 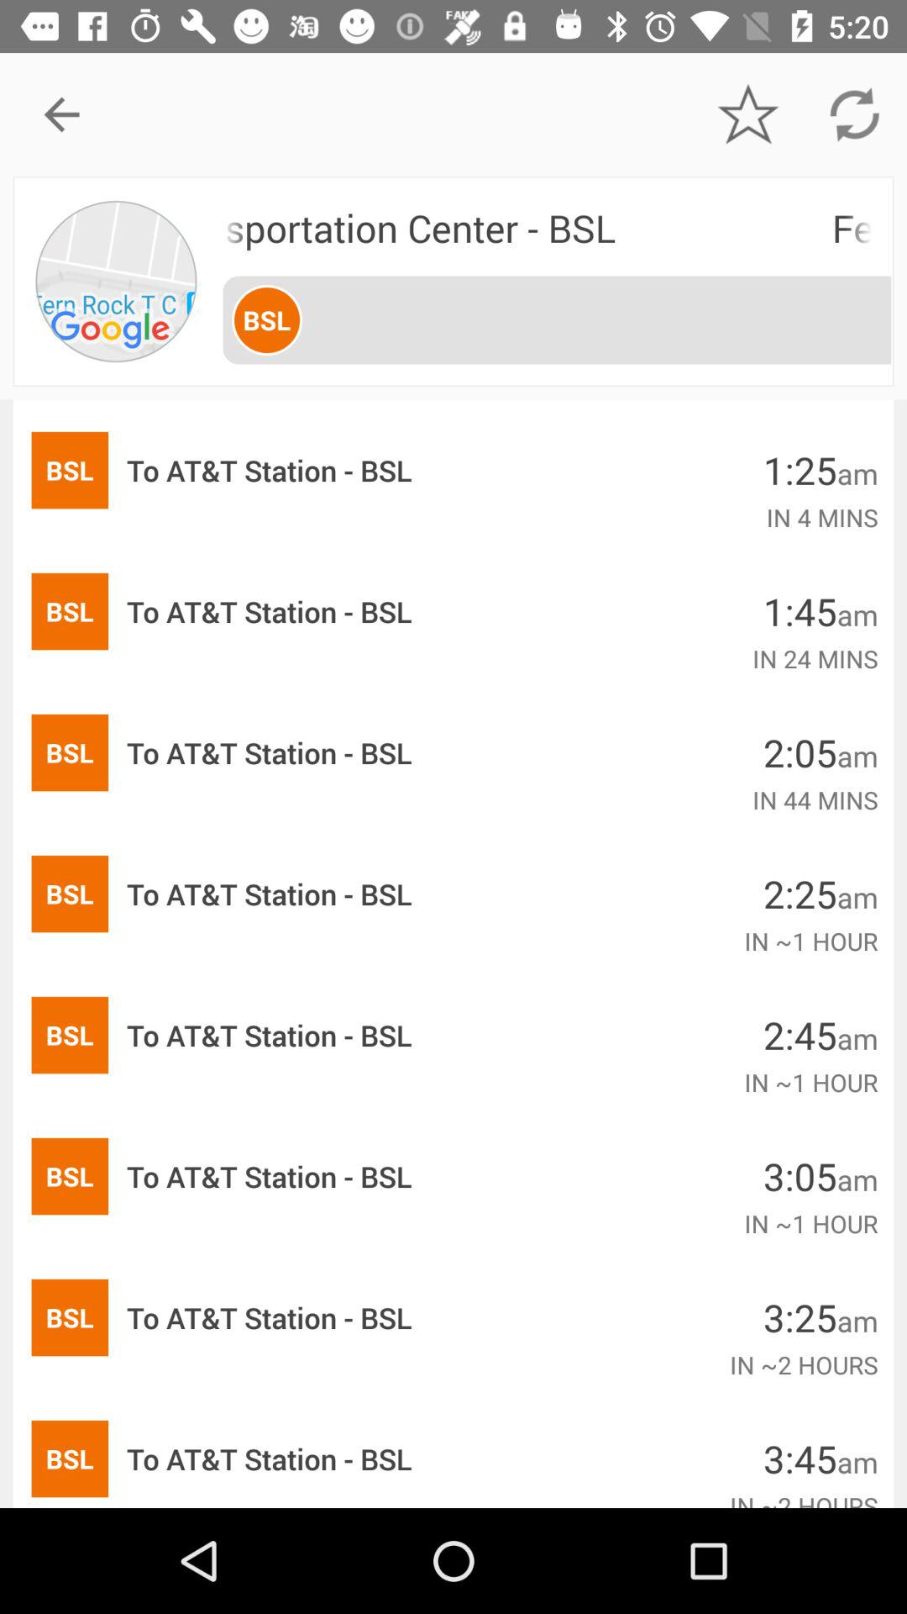 What do you see at coordinates (747, 114) in the screenshot?
I see `press icon above fern rock transportation icon` at bounding box center [747, 114].